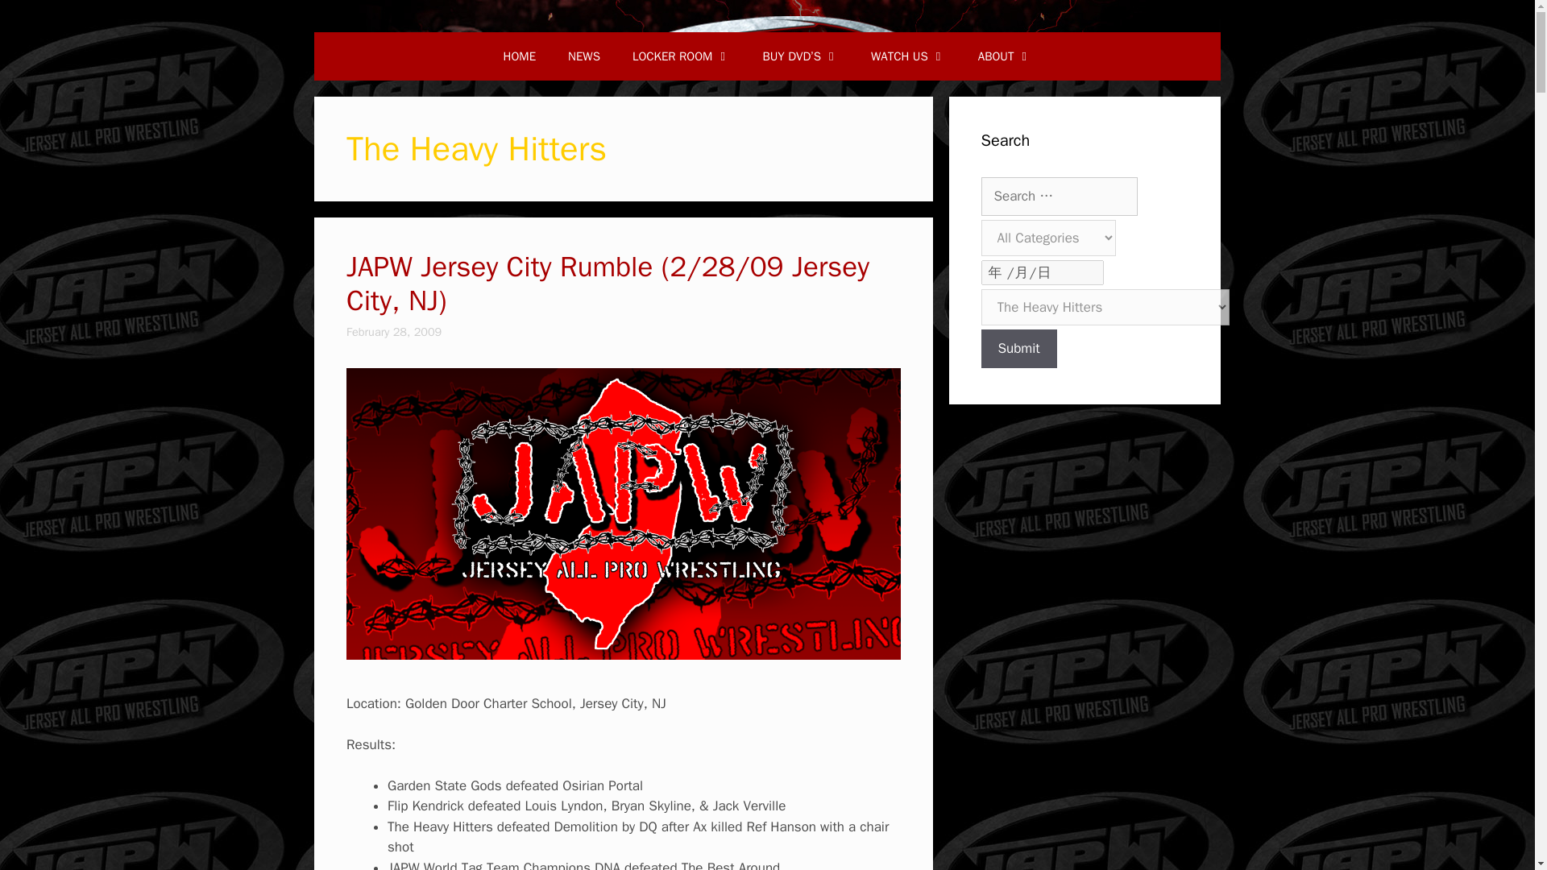 This screenshot has height=870, width=1547. I want to click on LOCKER ROOM, so click(682, 56).